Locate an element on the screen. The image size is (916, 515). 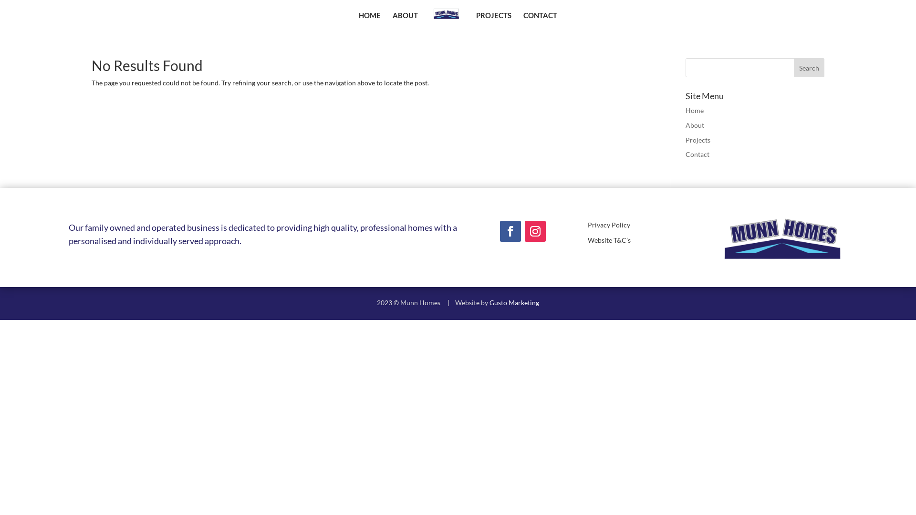
Munn_Homes_Logo-removebg-preview (1) is located at coordinates (782, 236).